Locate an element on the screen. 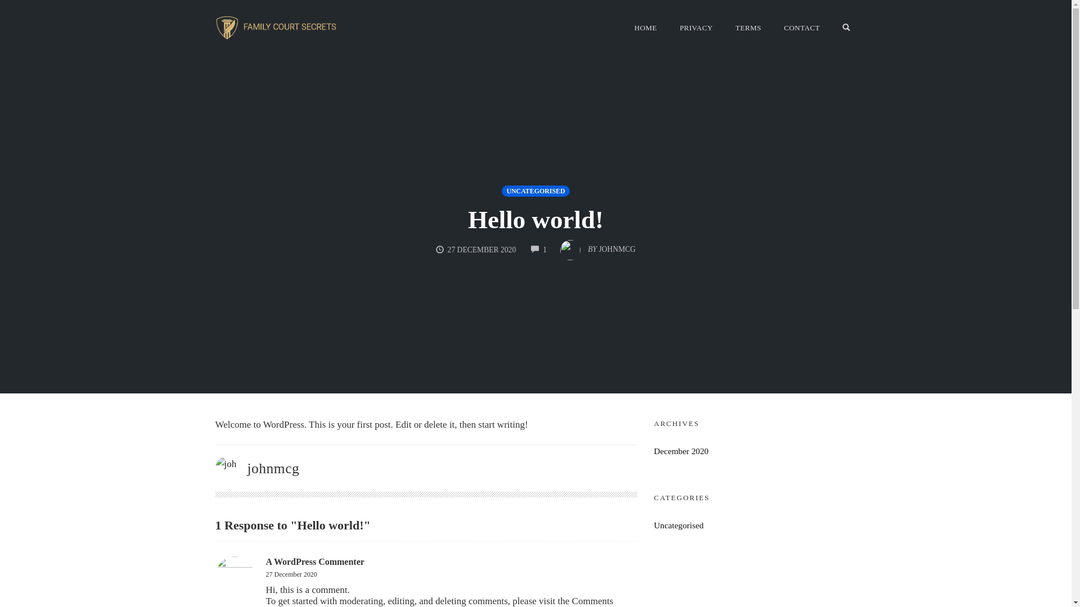 This screenshot has height=607, width=1080. Uncategorised is located at coordinates (678, 525).